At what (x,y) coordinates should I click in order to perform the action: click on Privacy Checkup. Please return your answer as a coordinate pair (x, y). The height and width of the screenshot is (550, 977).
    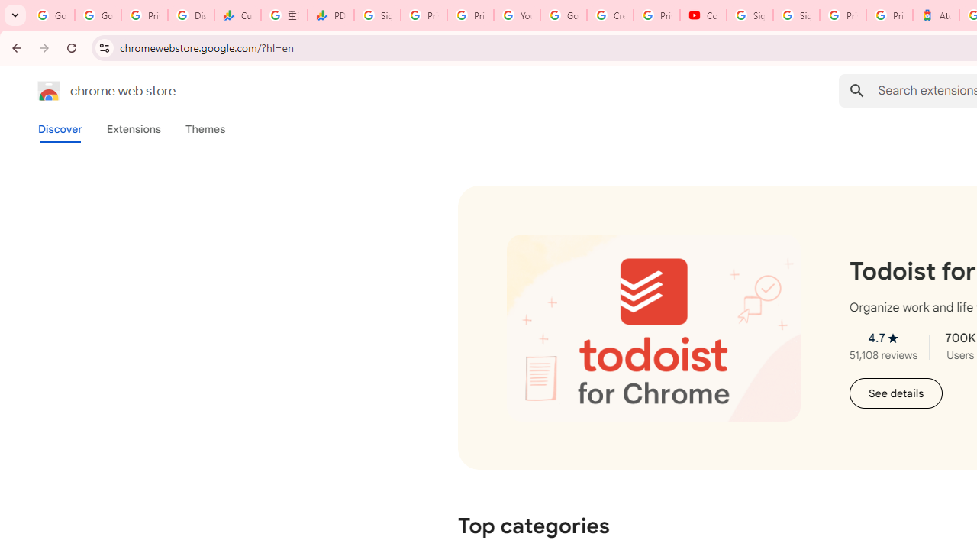
    Looking at the image, I should click on (470, 15).